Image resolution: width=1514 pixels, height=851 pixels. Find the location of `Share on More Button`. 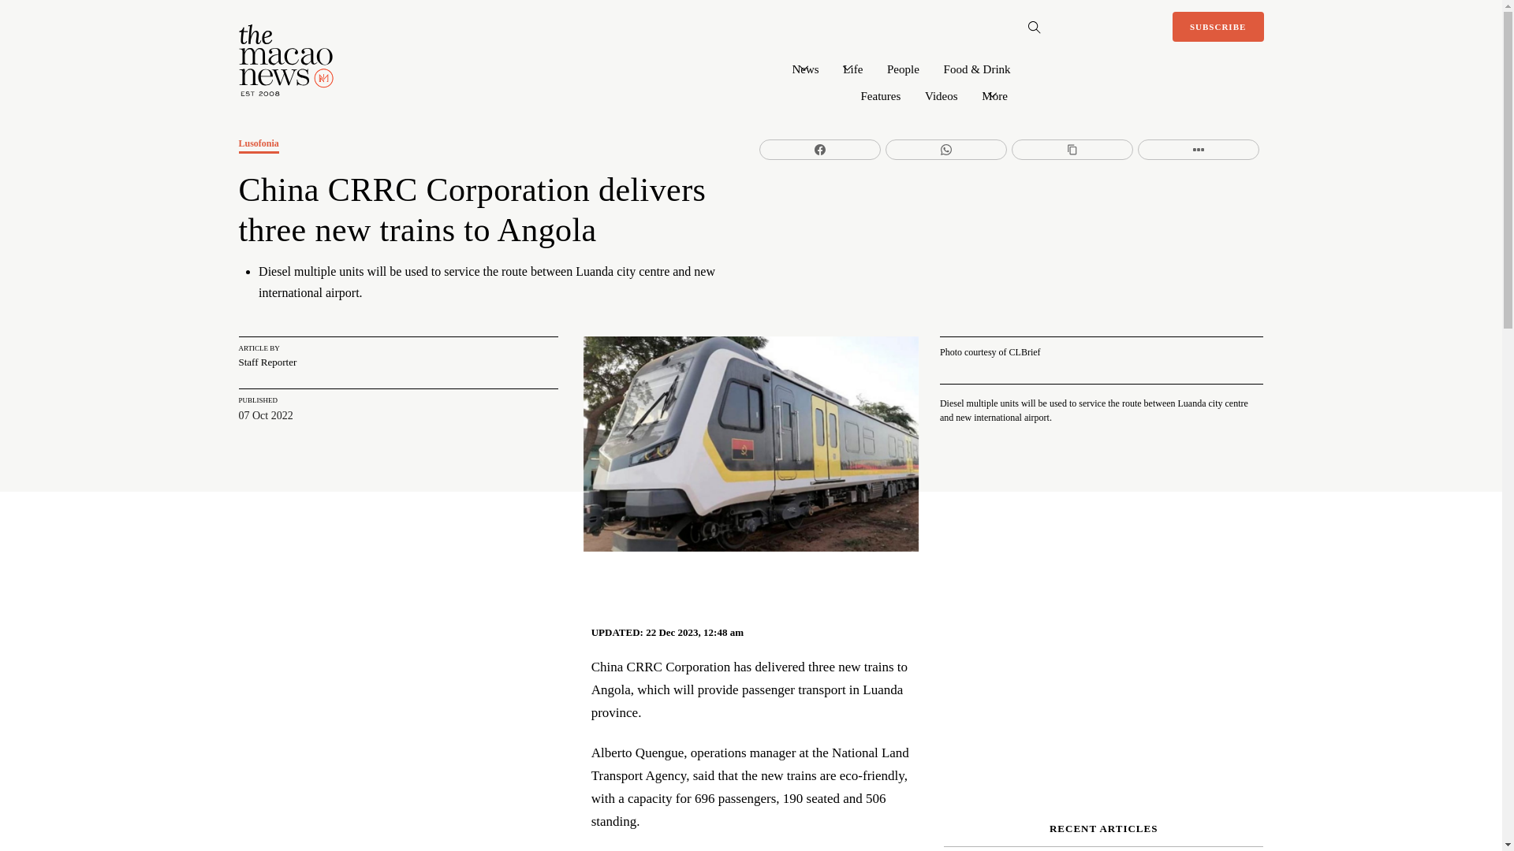

Share on More Button is located at coordinates (1199, 150).